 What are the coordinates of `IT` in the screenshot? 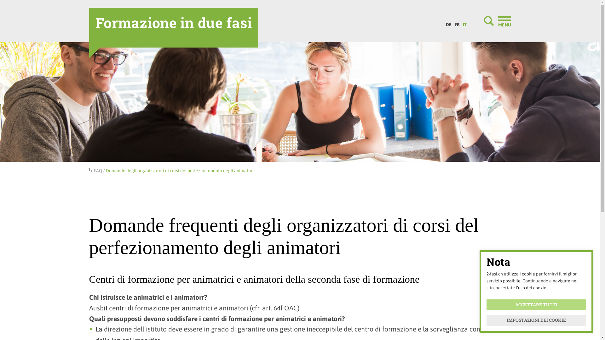 It's located at (465, 23).